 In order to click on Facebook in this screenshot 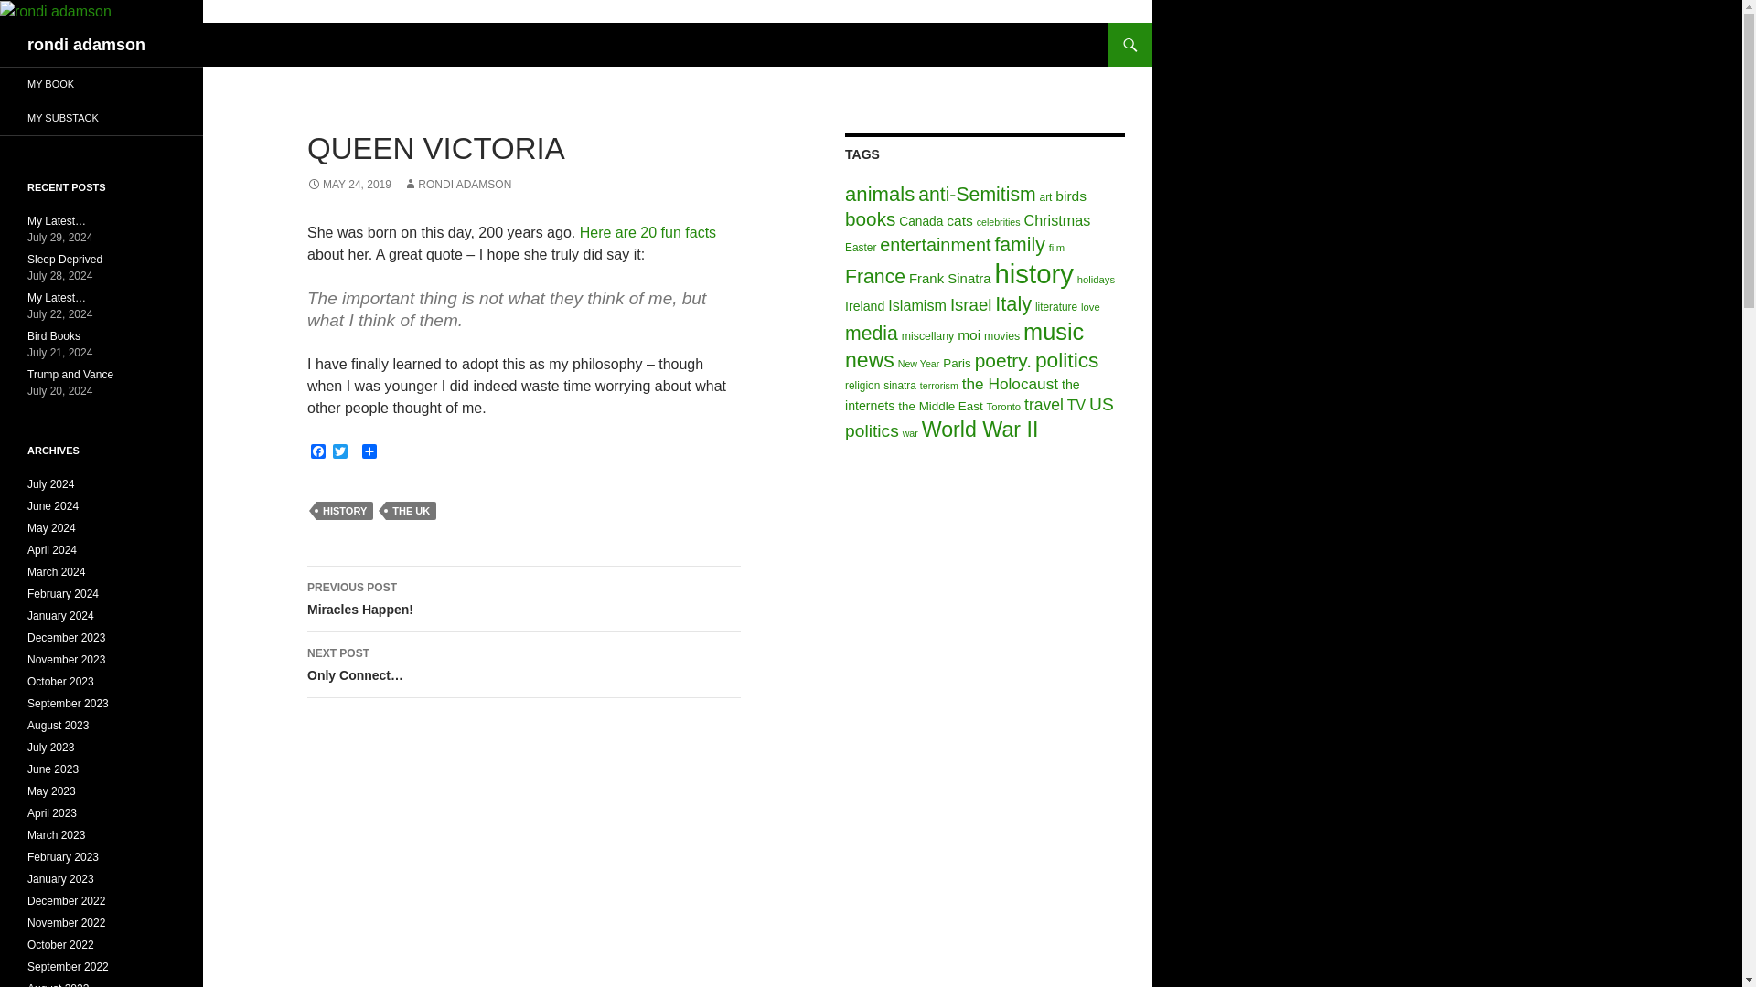, I will do `click(318, 453)`.